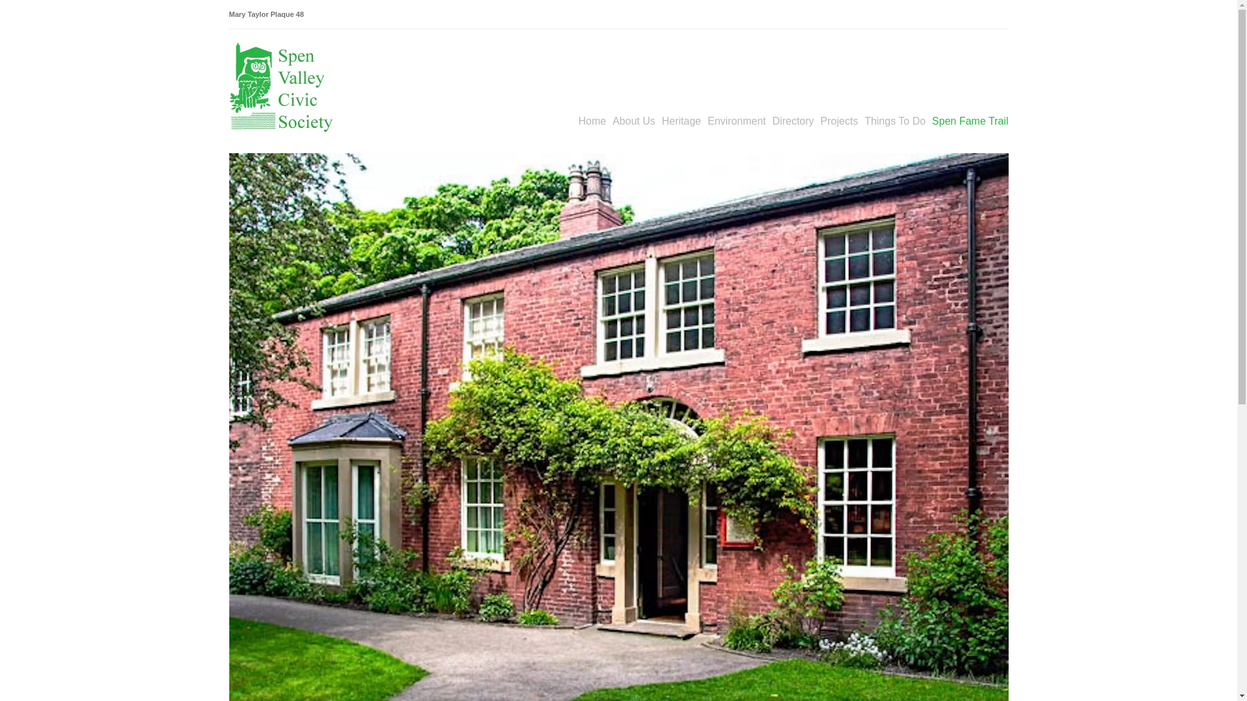 This screenshot has width=1247, height=701. I want to click on Home, so click(592, 121).